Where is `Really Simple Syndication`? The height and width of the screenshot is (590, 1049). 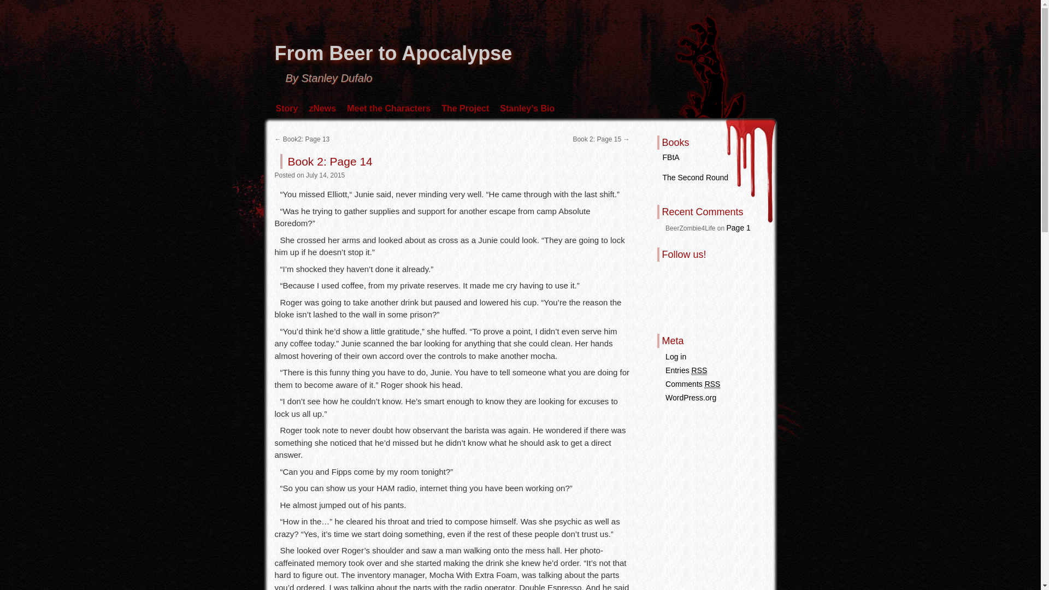
Really Simple Syndication is located at coordinates (699, 370).